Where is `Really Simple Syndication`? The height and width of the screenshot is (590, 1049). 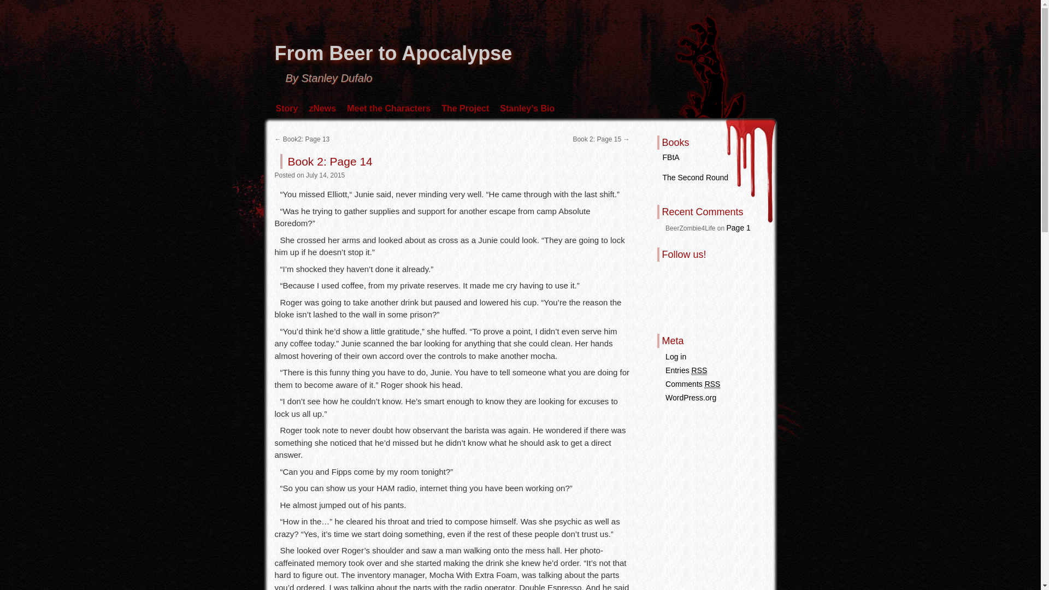
Really Simple Syndication is located at coordinates (699, 370).